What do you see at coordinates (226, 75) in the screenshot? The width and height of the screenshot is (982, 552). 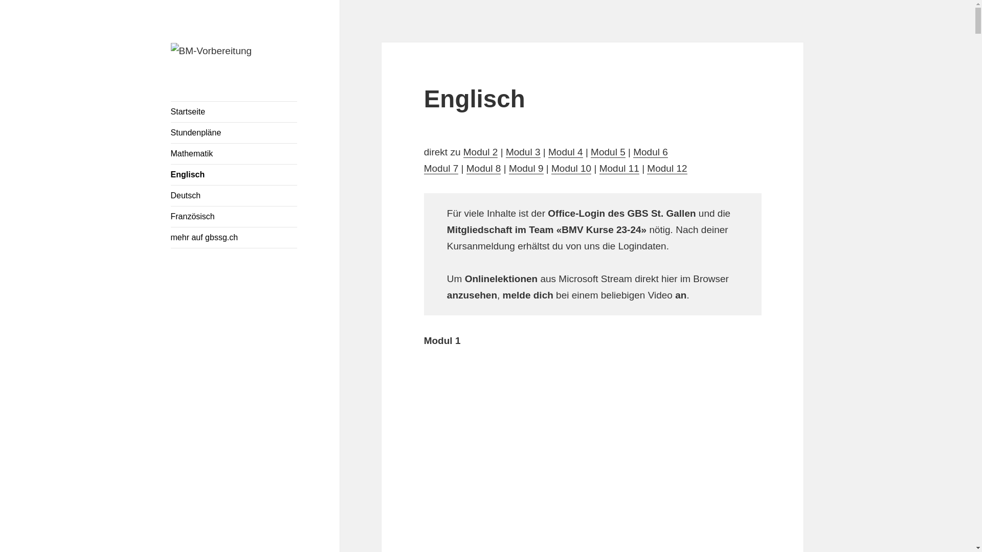 I see `BM-Vorbereitung` at bounding box center [226, 75].